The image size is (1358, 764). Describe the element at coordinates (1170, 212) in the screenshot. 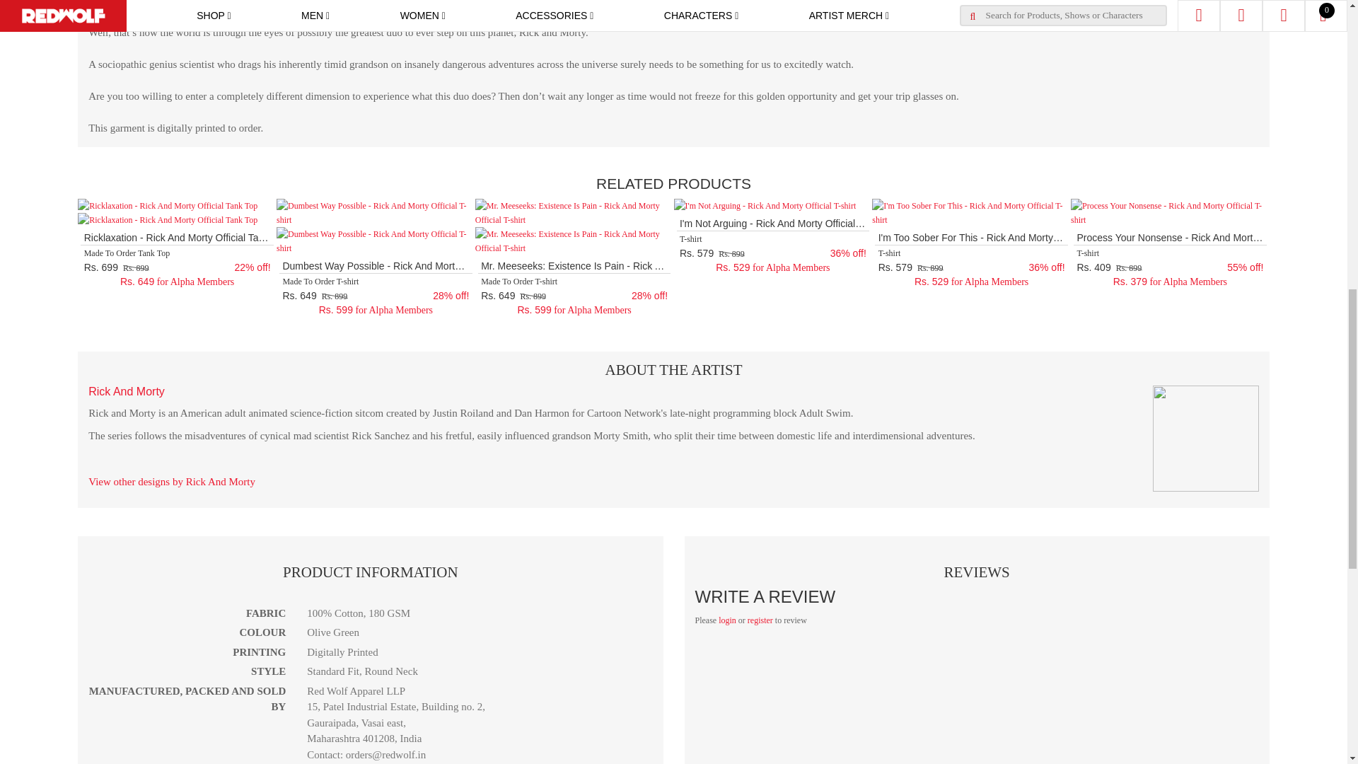

I see `Process Your Nonsense - Rick And Morty Official T-shirt` at that location.